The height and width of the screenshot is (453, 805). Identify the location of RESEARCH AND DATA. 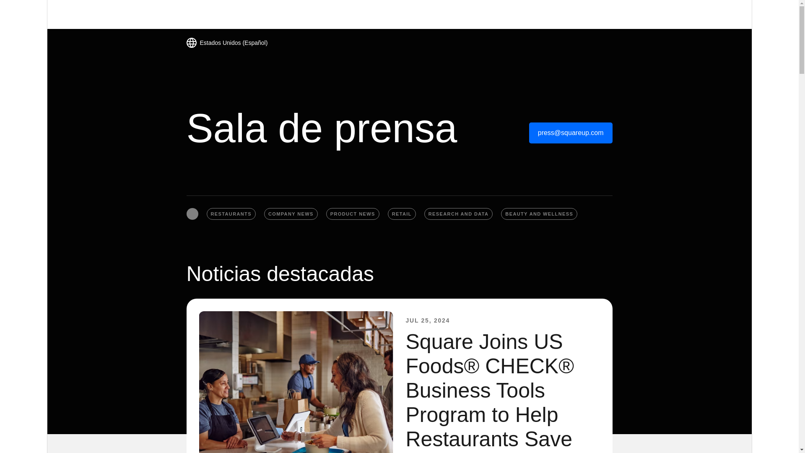
(458, 213).